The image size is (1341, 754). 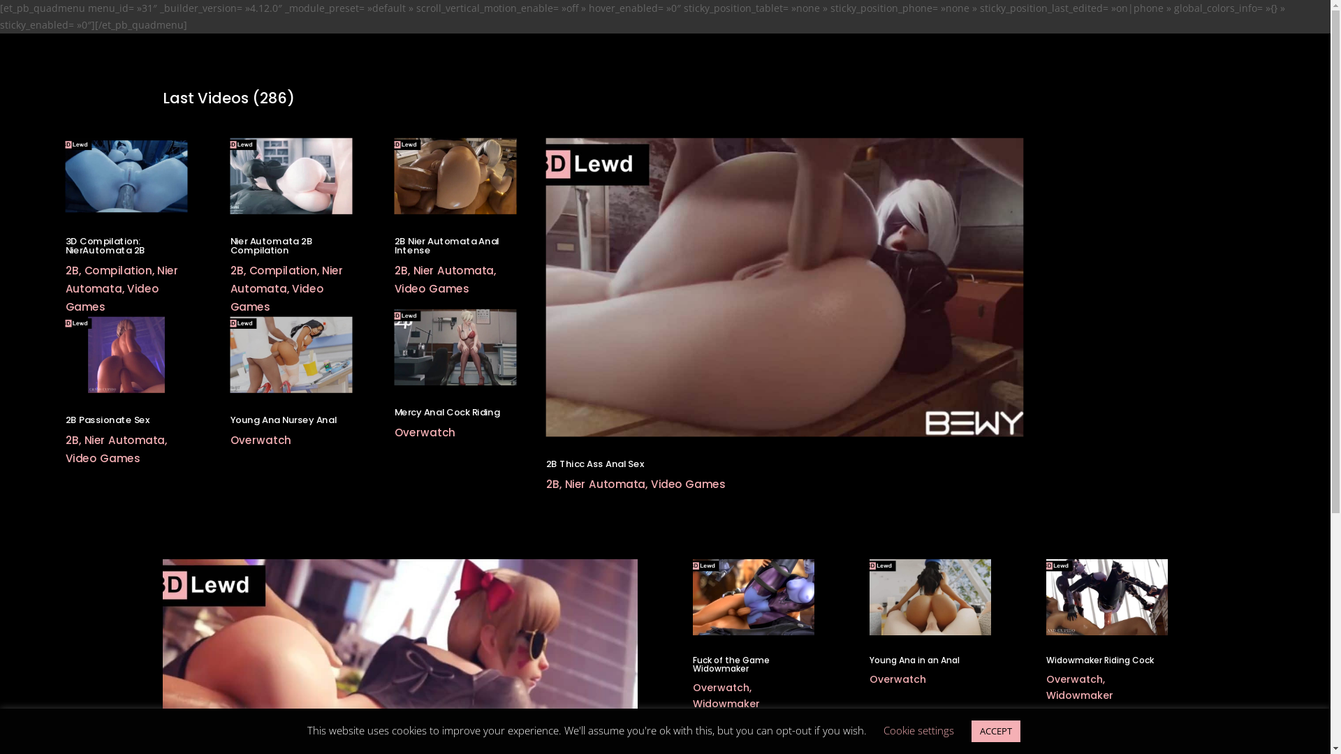 What do you see at coordinates (273, 296) in the screenshot?
I see `Video Games` at bounding box center [273, 296].